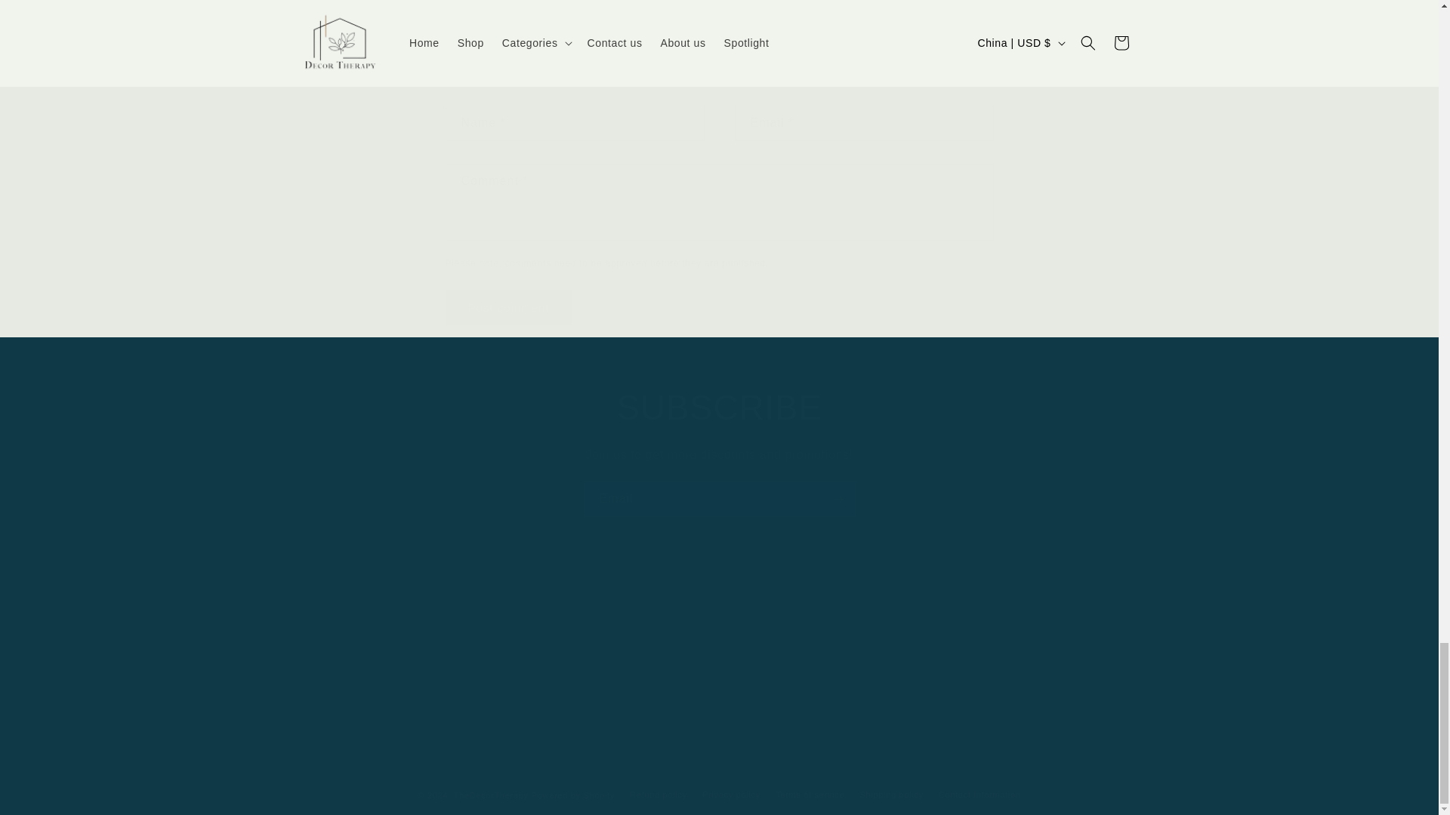 The height and width of the screenshot is (815, 1450). What do you see at coordinates (719, 454) in the screenshot?
I see `Join us to get more discounts and promotions!` at bounding box center [719, 454].